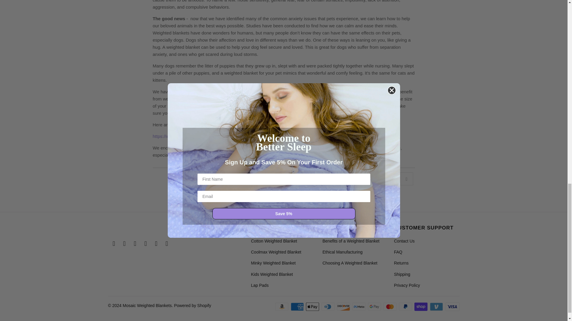 This screenshot has width=572, height=321. I want to click on Visa, so click(452, 307).